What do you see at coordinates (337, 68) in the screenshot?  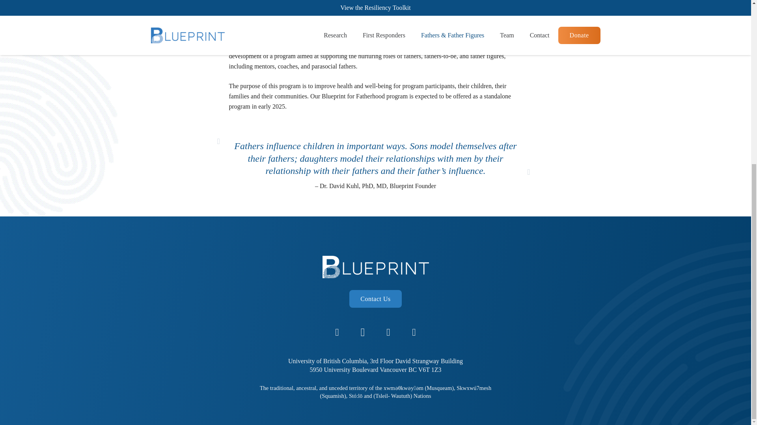 I see `Facebook` at bounding box center [337, 68].